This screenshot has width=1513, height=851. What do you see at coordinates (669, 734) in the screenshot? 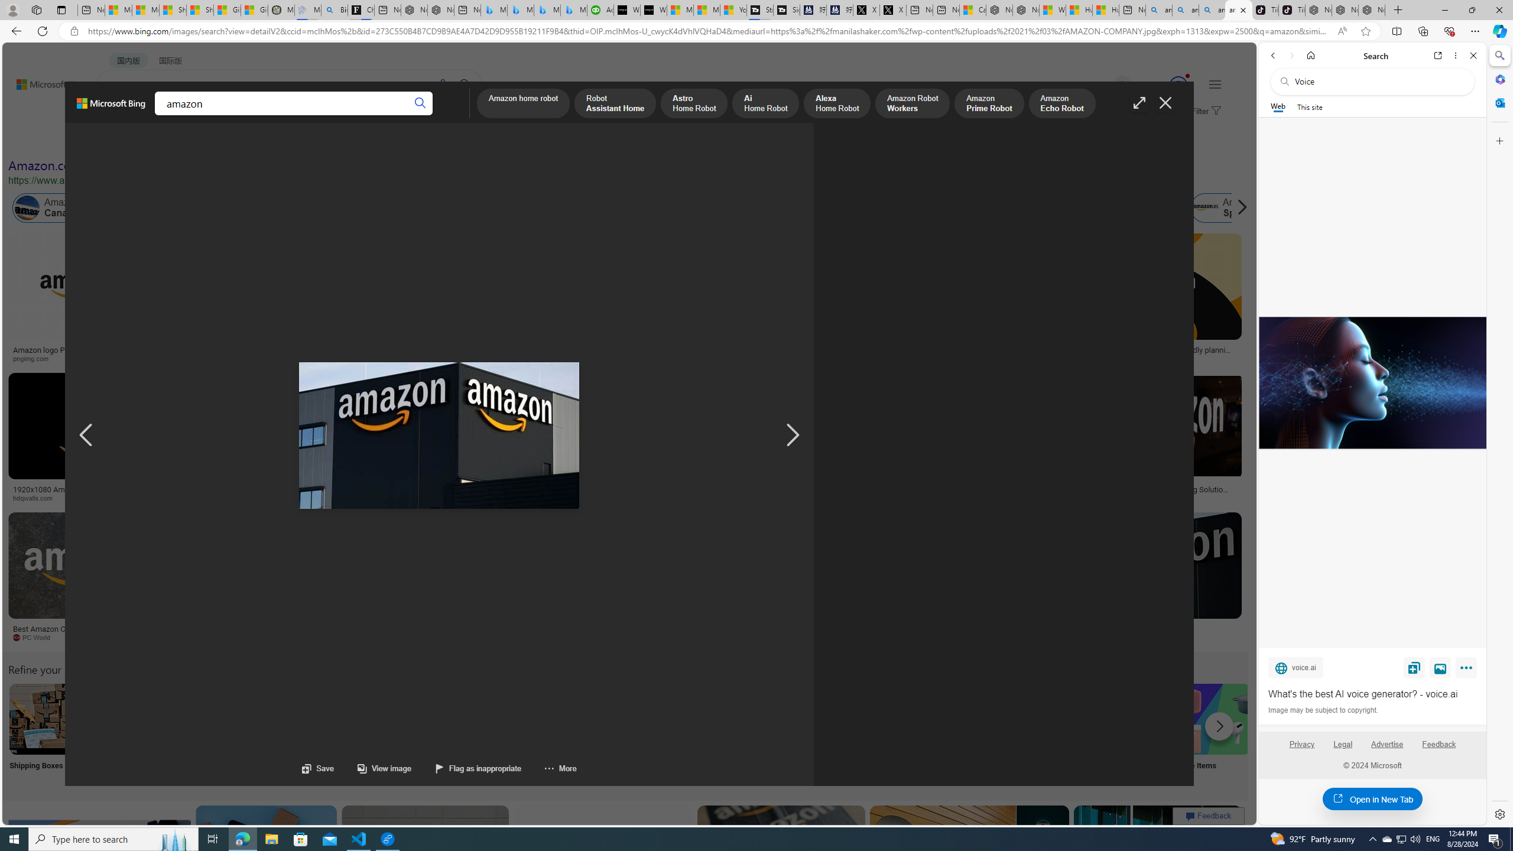
I see `Online Store` at bounding box center [669, 734].